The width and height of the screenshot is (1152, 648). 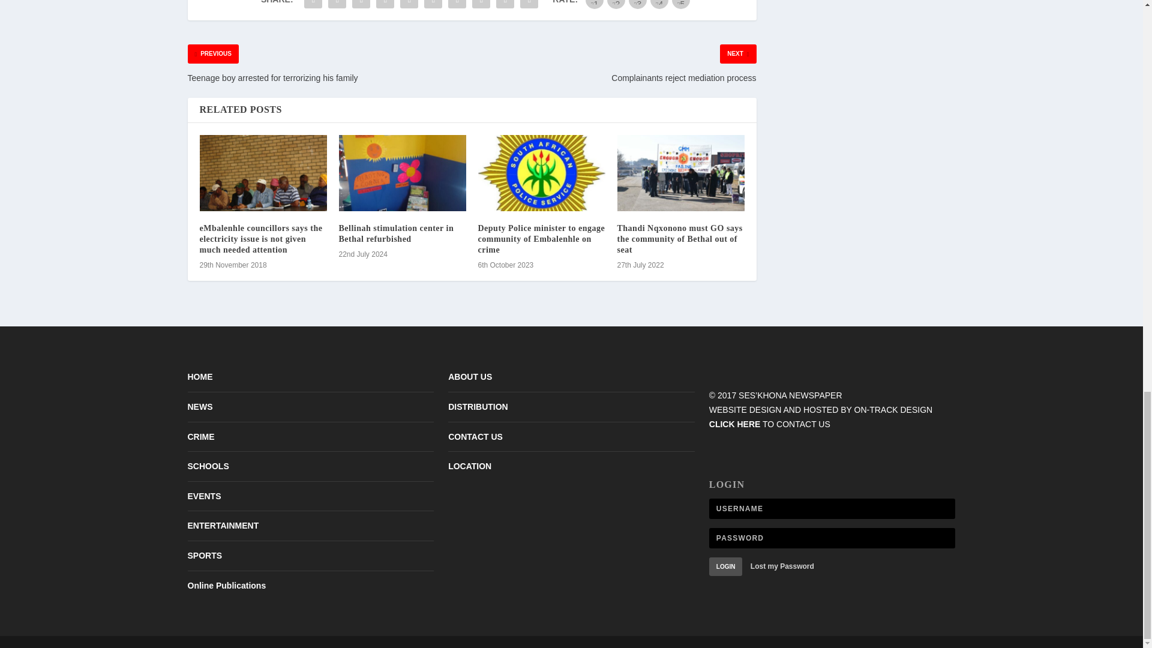 What do you see at coordinates (337, 6) in the screenshot?
I see `Share "GMM under investigation" via Twitter` at bounding box center [337, 6].